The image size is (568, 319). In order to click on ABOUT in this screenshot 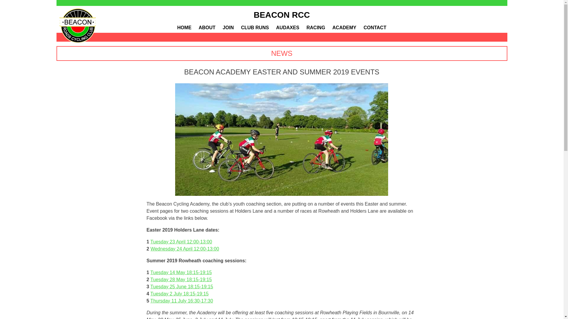, I will do `click(207, 28)`.